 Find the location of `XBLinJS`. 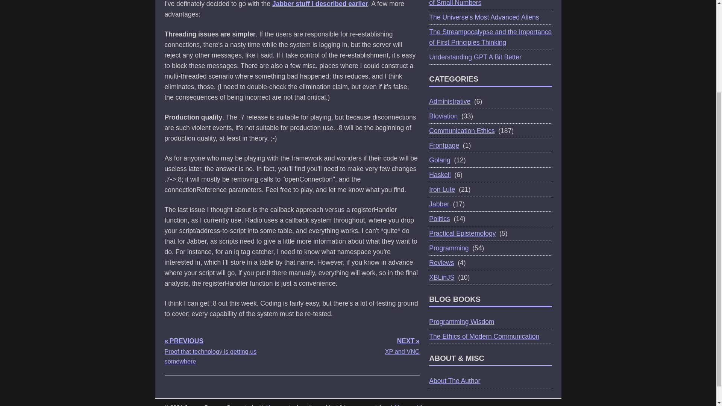

XBLinJS is located at coordinates (441, 277).